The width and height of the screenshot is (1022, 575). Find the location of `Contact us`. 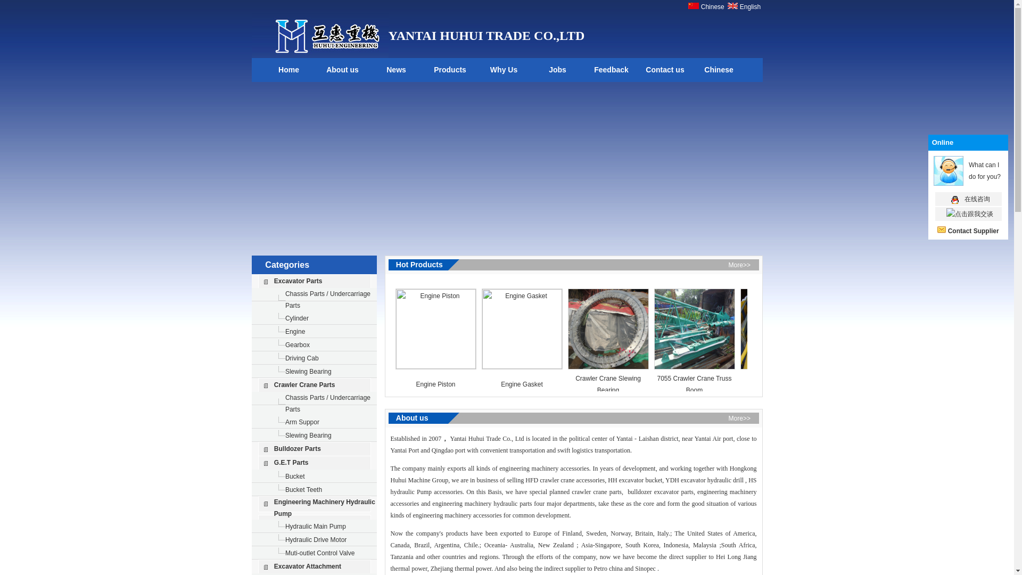

Contact us is located at coordinates (665, 70).